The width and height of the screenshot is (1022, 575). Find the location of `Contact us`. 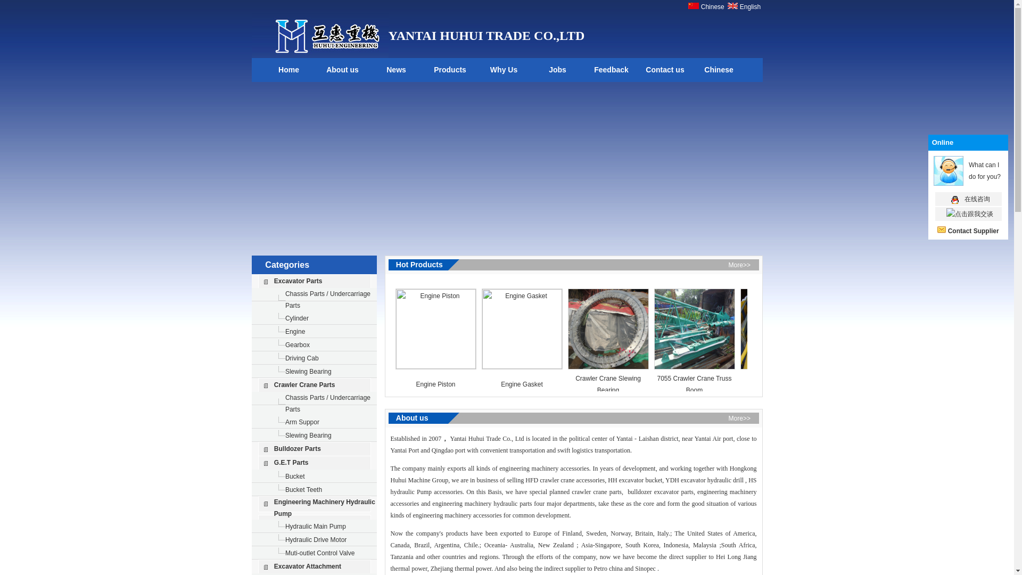

Contact us is located at coordinates (665, 70).